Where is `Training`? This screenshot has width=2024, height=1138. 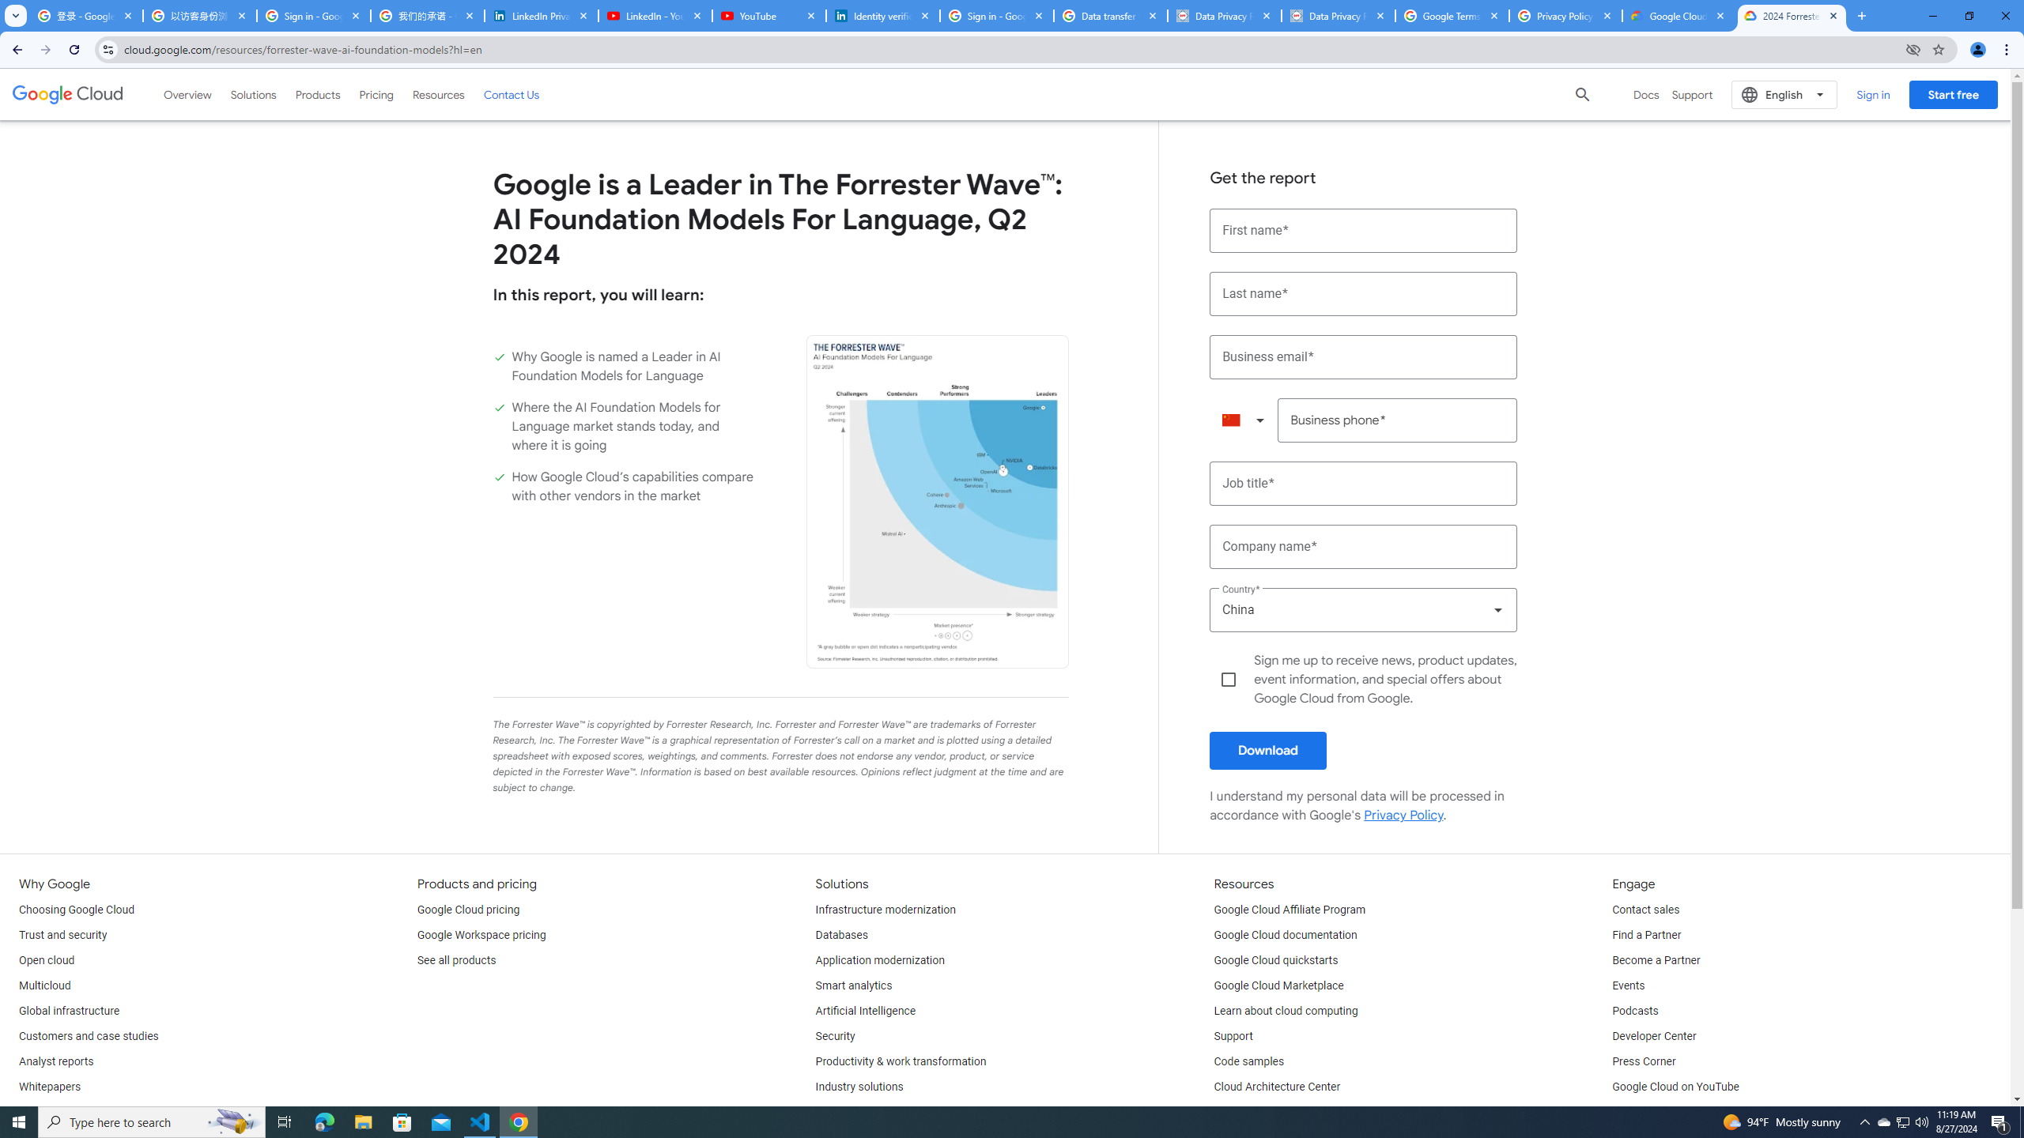
Training is located at coordinates (1235, 1113).